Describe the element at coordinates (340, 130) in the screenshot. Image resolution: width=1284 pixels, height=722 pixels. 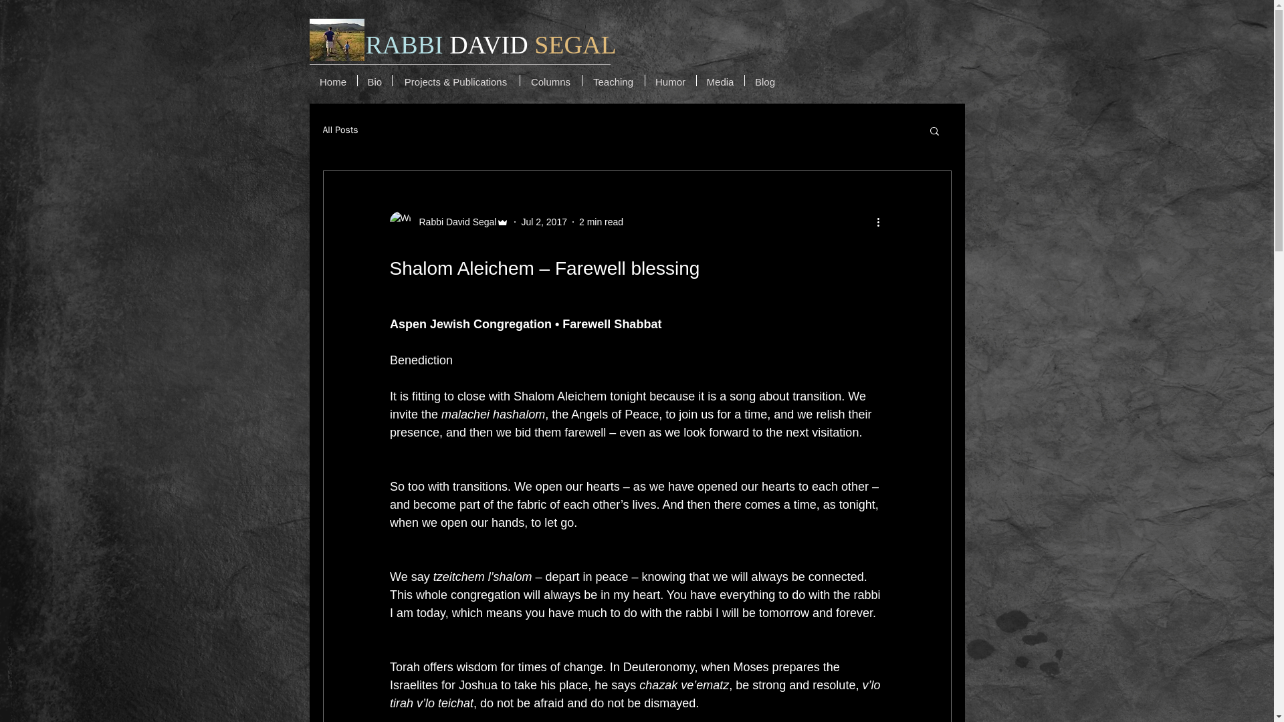
I see `All Posts` at that location.